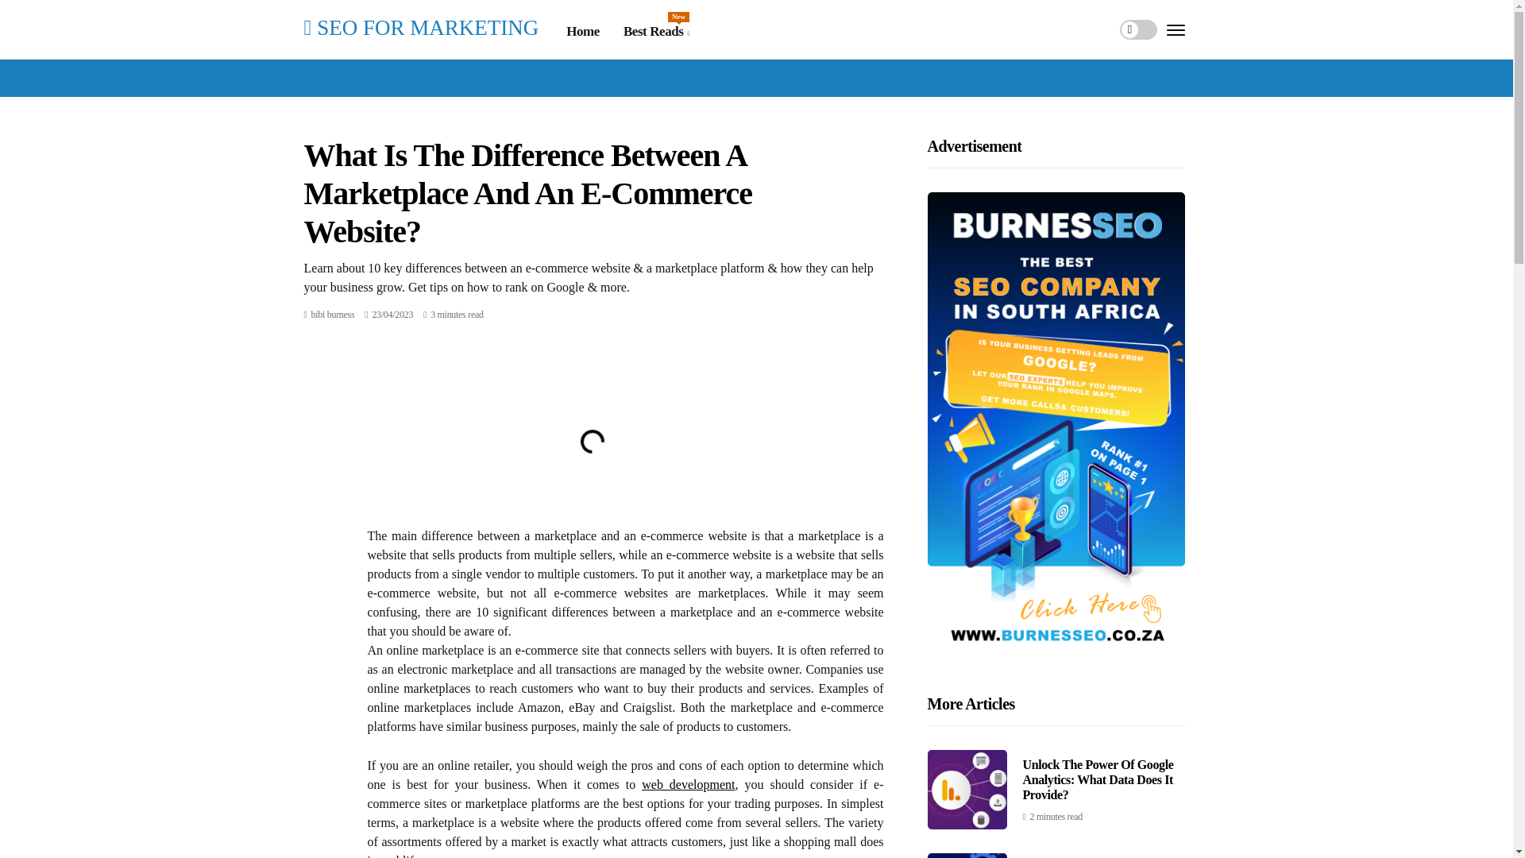 Image resolution: width=1525 pixels, height=858 pixels. What do you see at coordinates (656, 32) in the screenshot?
I see `web development` at bounding box center [656, 32].